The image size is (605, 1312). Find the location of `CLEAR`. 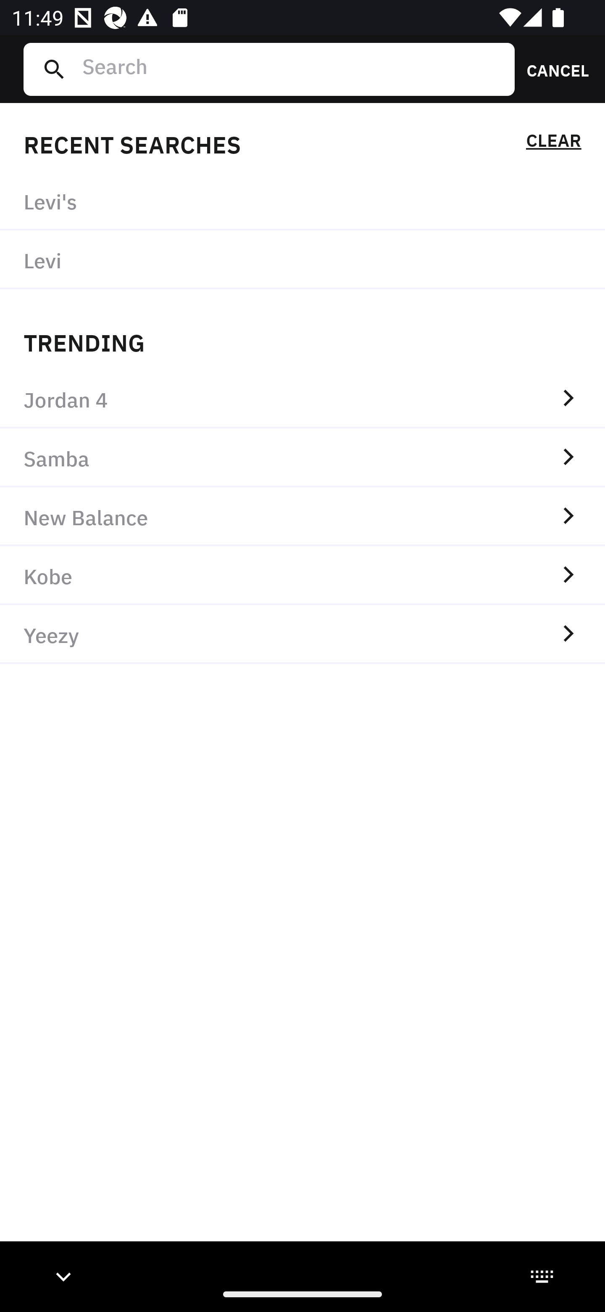

CLEAR is located at coordinates (553, 143).